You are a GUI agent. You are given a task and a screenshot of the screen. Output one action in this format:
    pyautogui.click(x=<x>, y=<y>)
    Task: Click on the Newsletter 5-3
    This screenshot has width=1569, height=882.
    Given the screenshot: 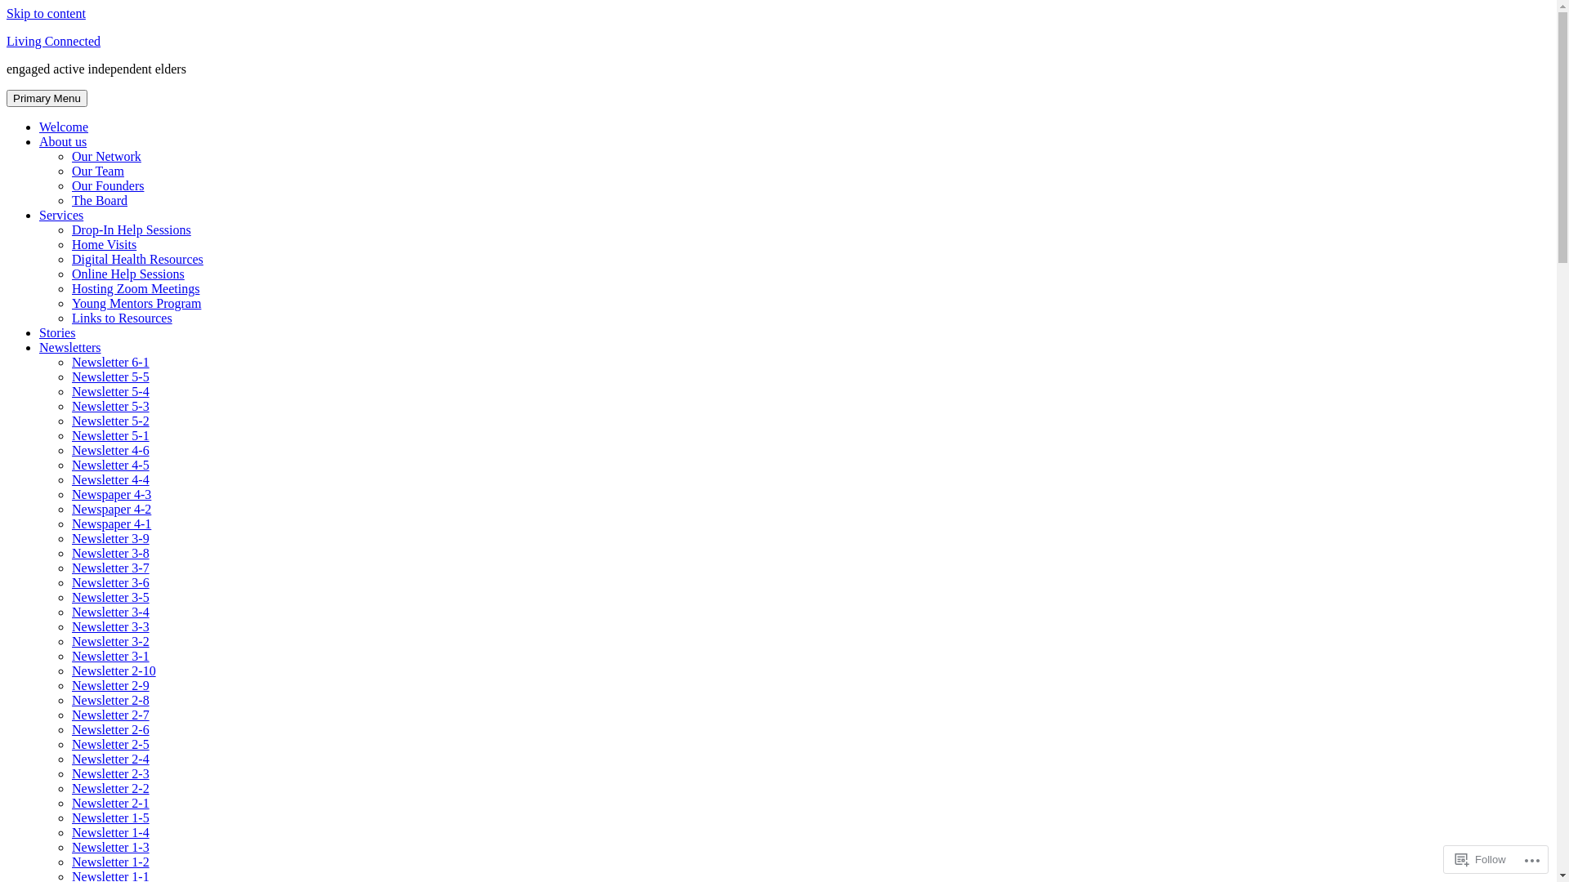 What is the action you would take?
    pyautogui.click(x=111, y=407)
    